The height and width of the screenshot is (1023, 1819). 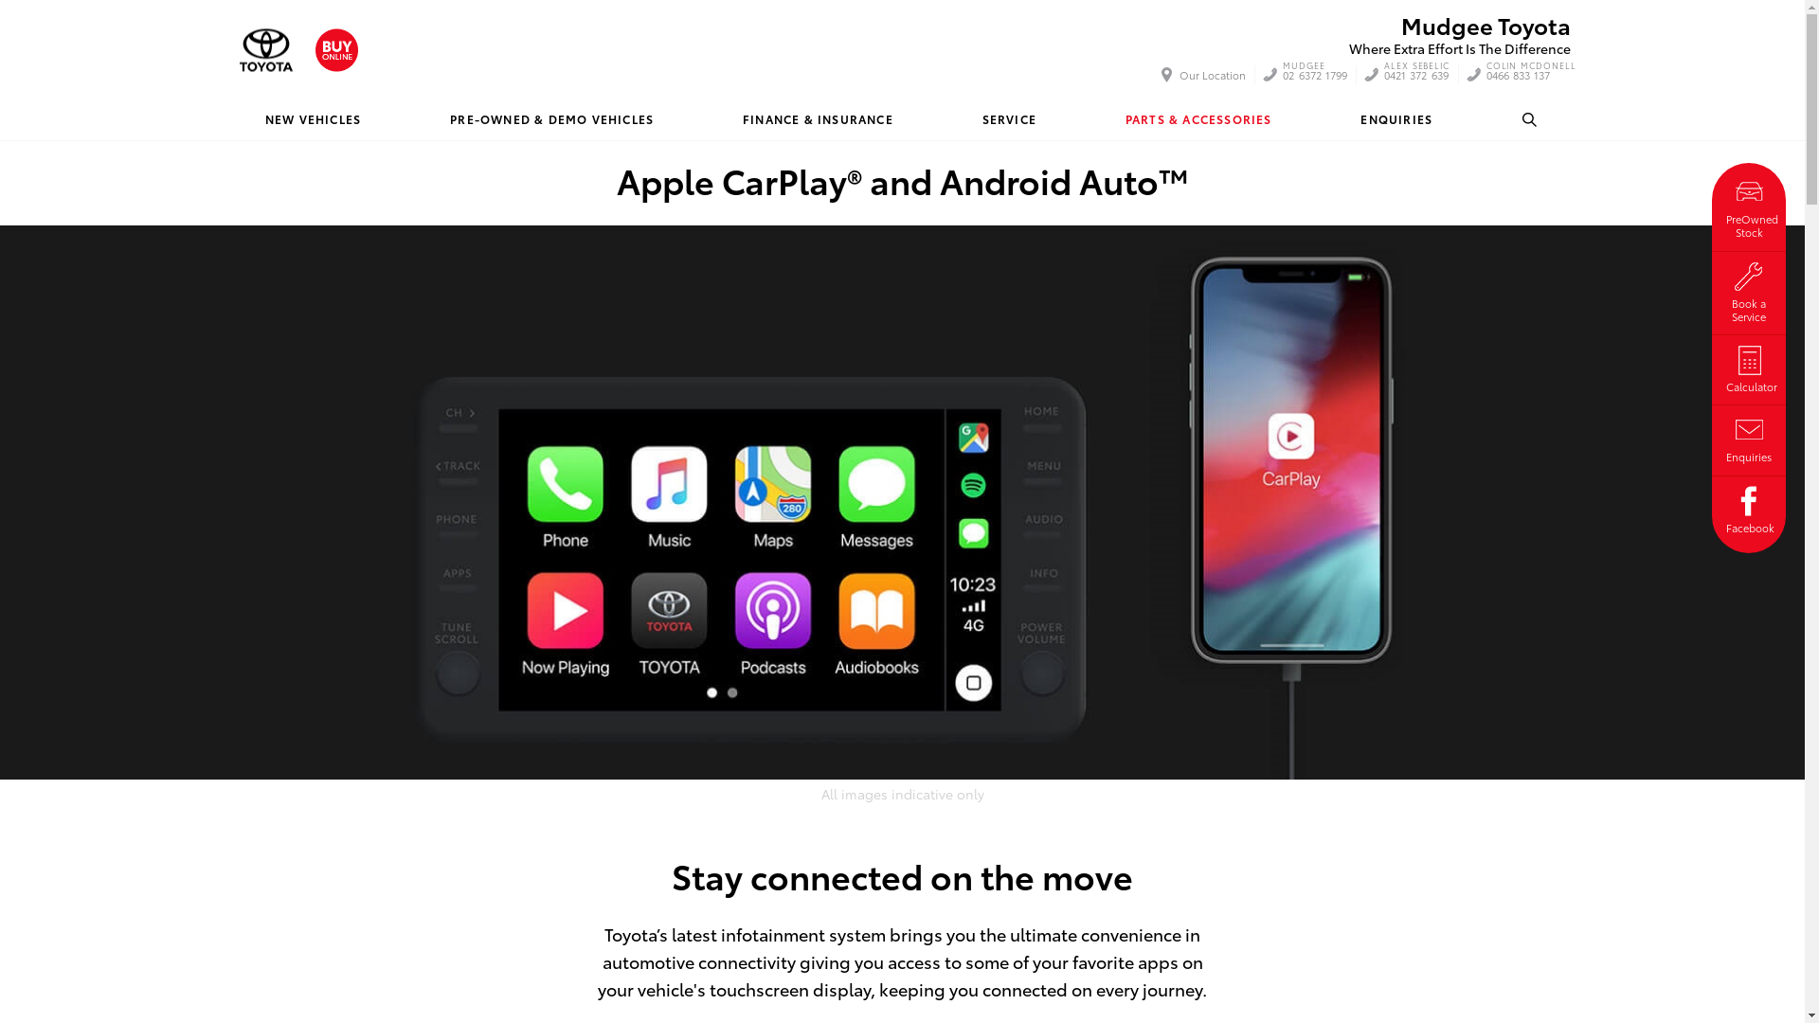 What do you see at coordinates (1531, 119) in the screenshot?
I see `SEARCH` at bounding box center [1531, 119].